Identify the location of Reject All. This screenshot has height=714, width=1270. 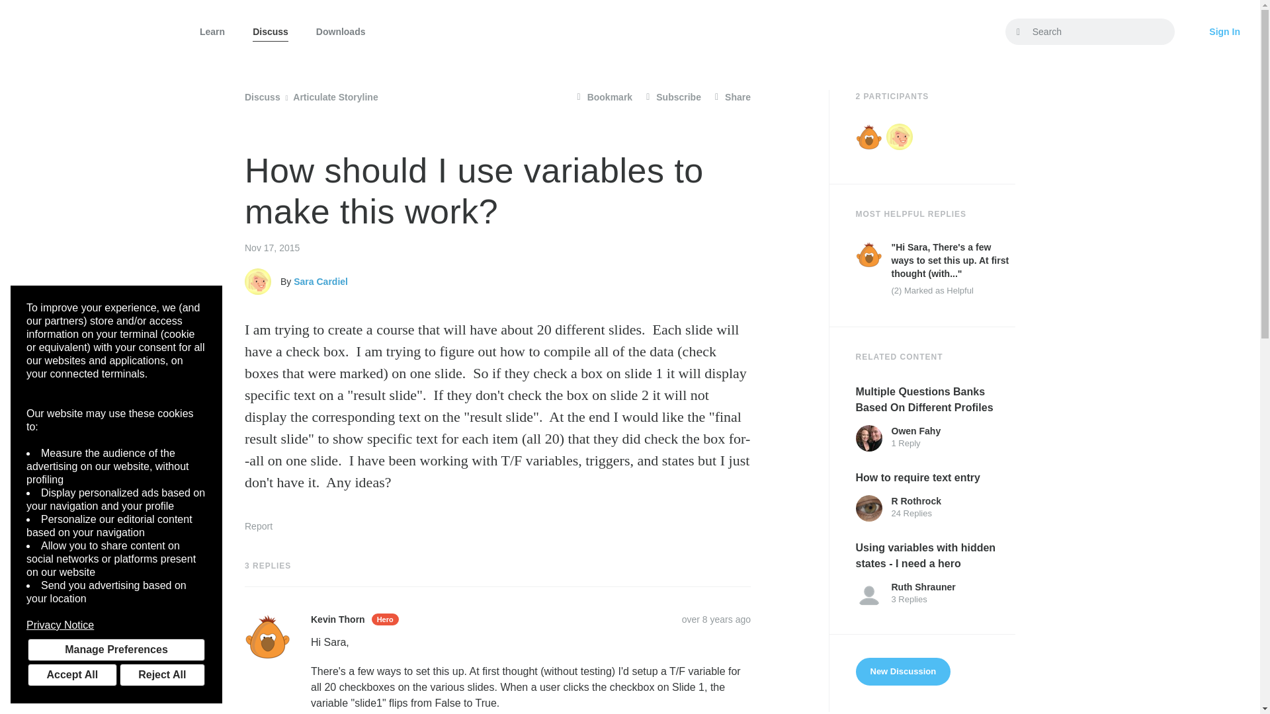
(161, 674).